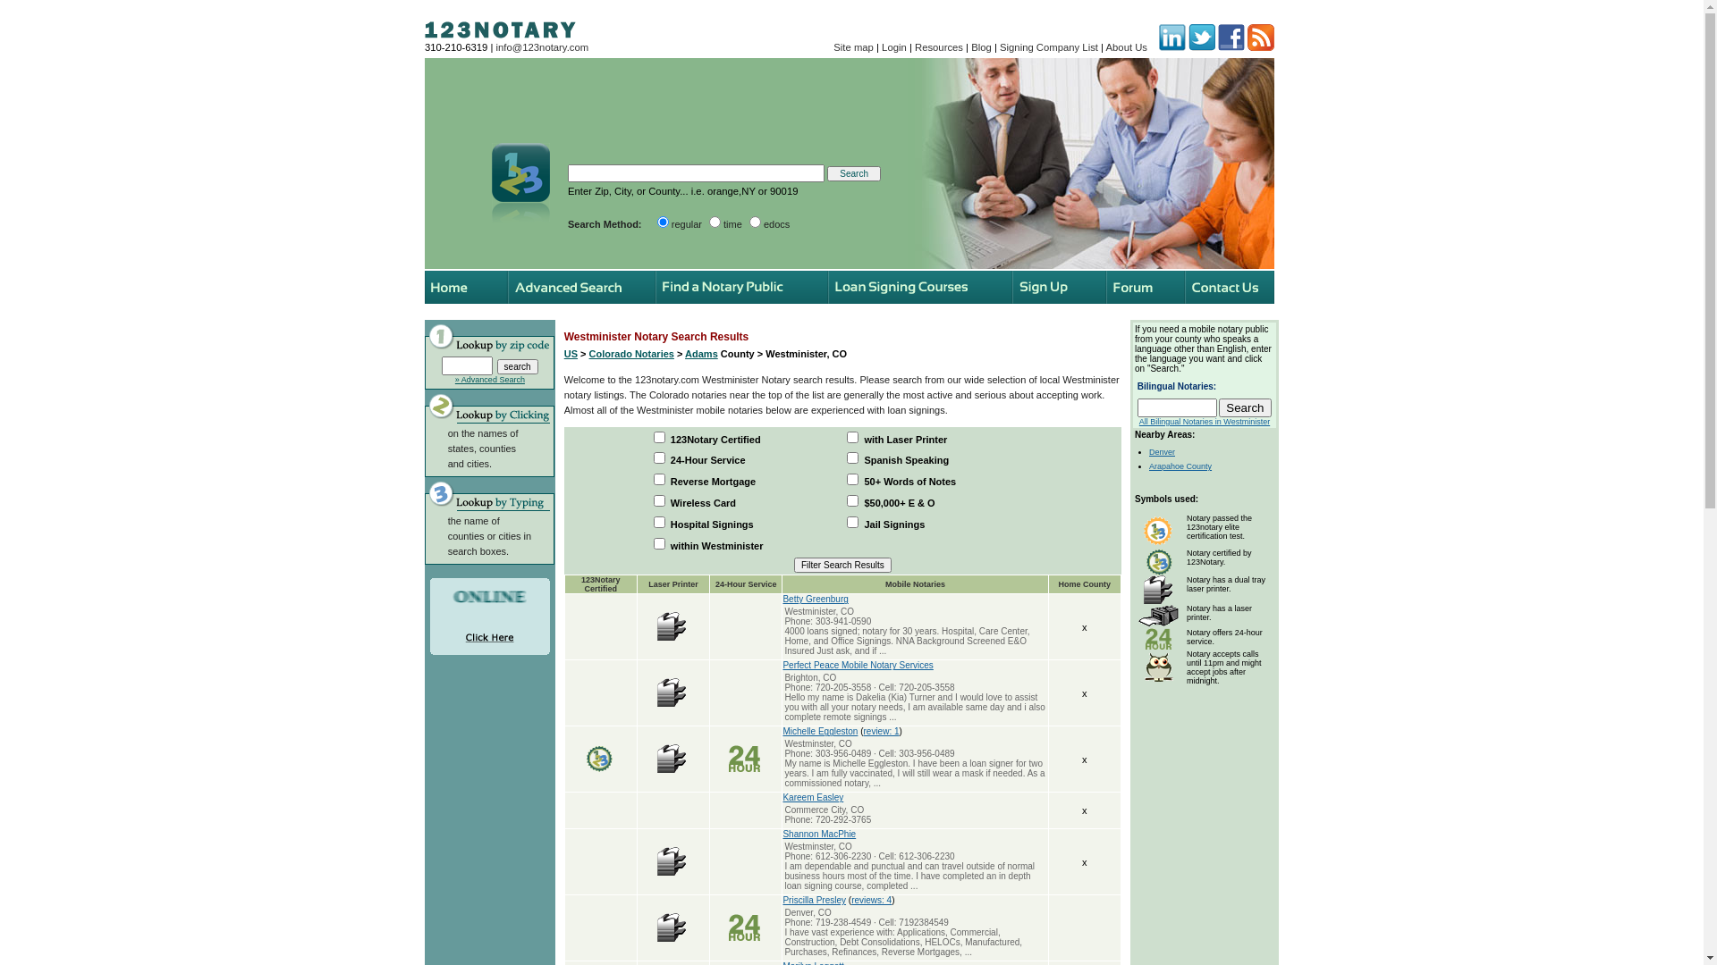 The height and width of the screenshot is (965, 1717). I want to click on Denver, so click(1163, 452).